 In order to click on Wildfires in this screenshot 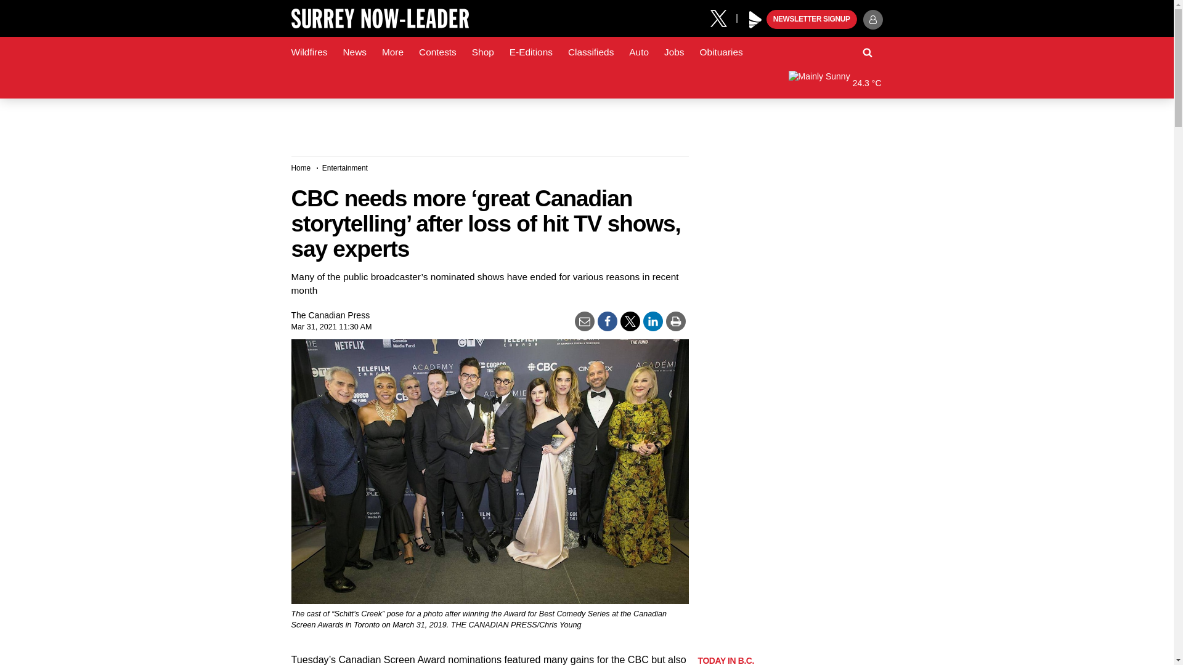, I will do `click(309, 52)`.